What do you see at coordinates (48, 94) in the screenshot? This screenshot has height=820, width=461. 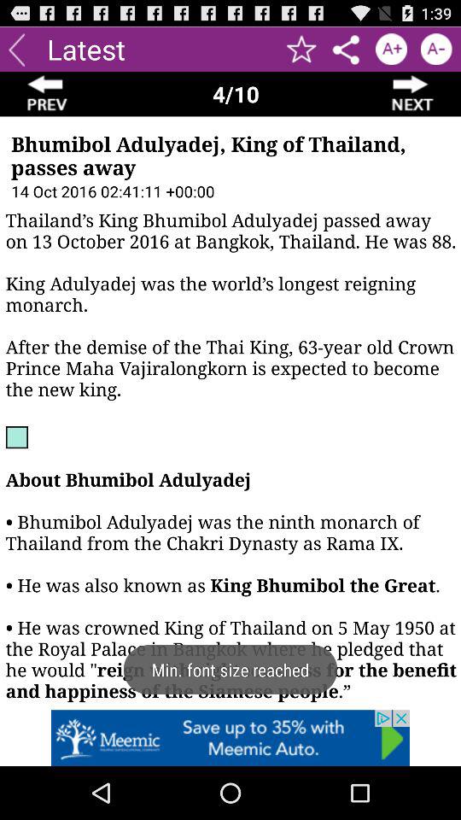 I see `go back to previous` at bounding box center [48, 94].